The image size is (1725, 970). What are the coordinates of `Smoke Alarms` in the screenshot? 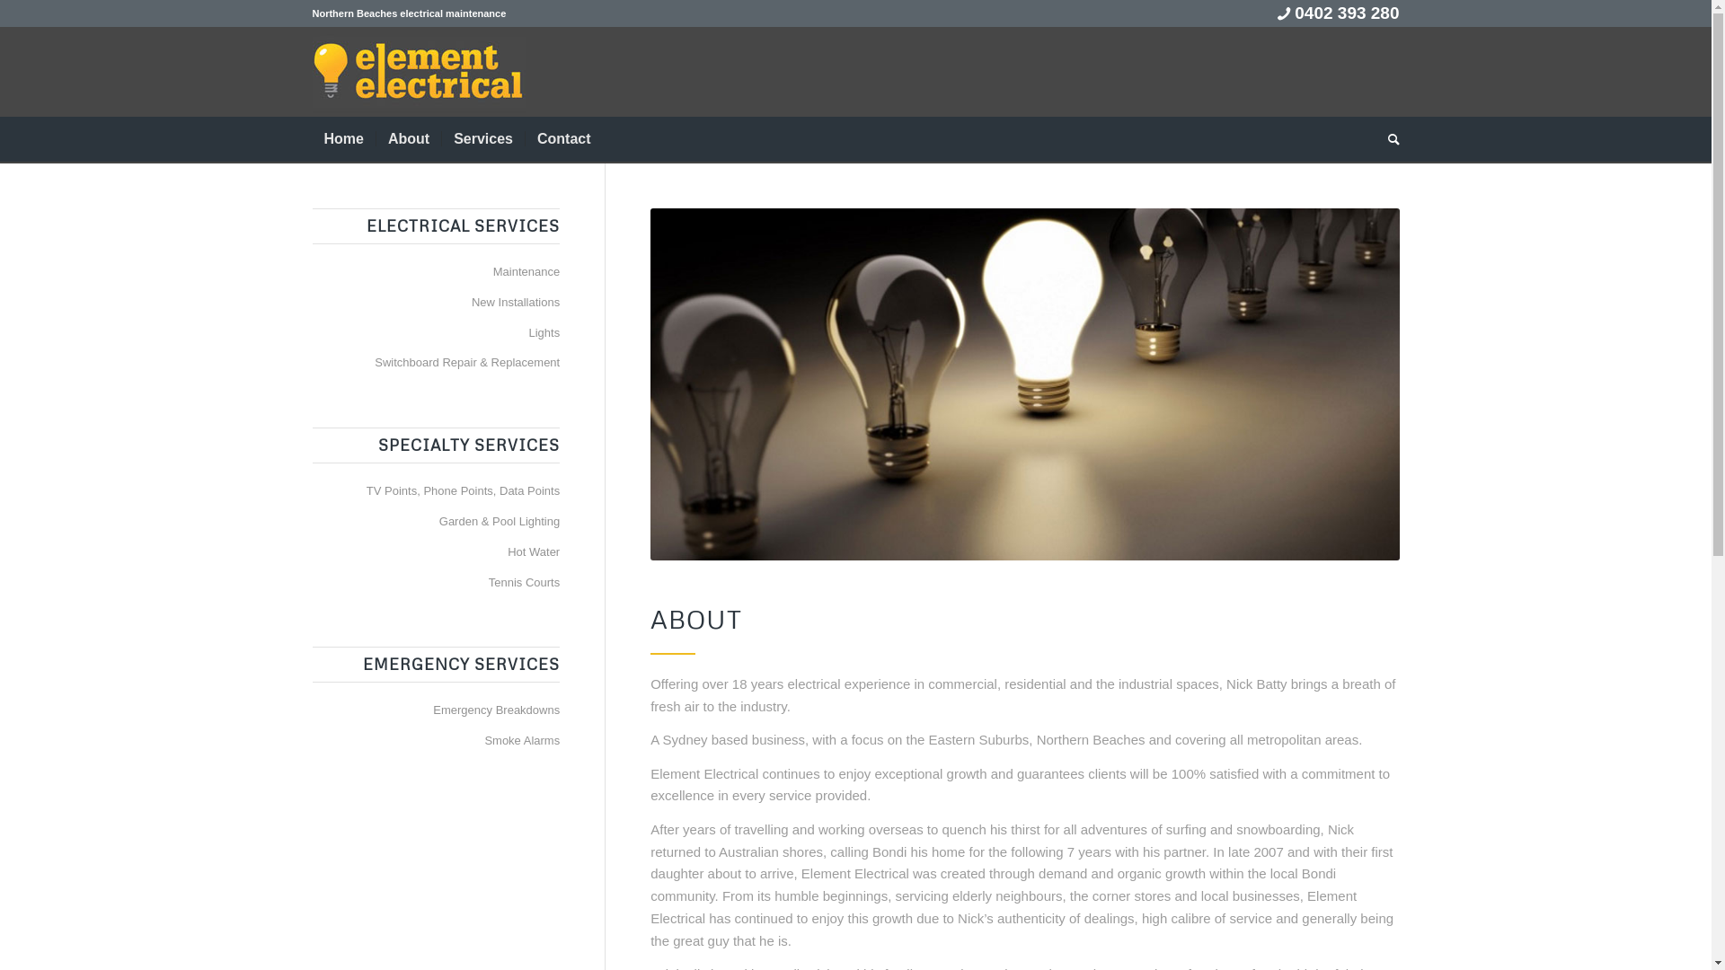 It's located at (437, 742).